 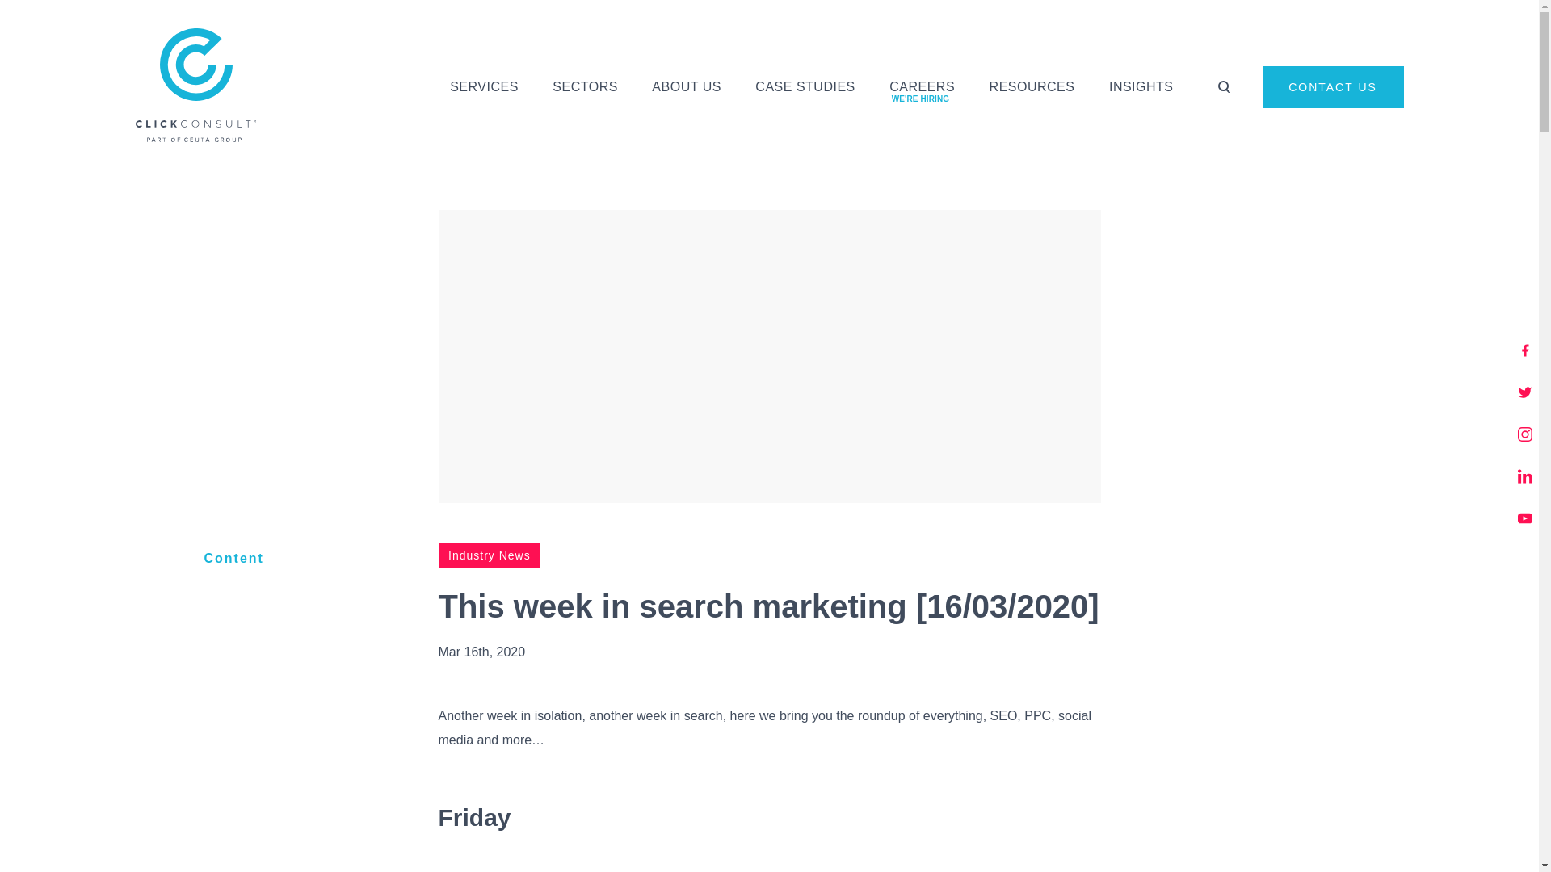 What do you see at coordinates (483, 84) in the screenshot?
I see `SERVICES` at bounding box center [483, 84].